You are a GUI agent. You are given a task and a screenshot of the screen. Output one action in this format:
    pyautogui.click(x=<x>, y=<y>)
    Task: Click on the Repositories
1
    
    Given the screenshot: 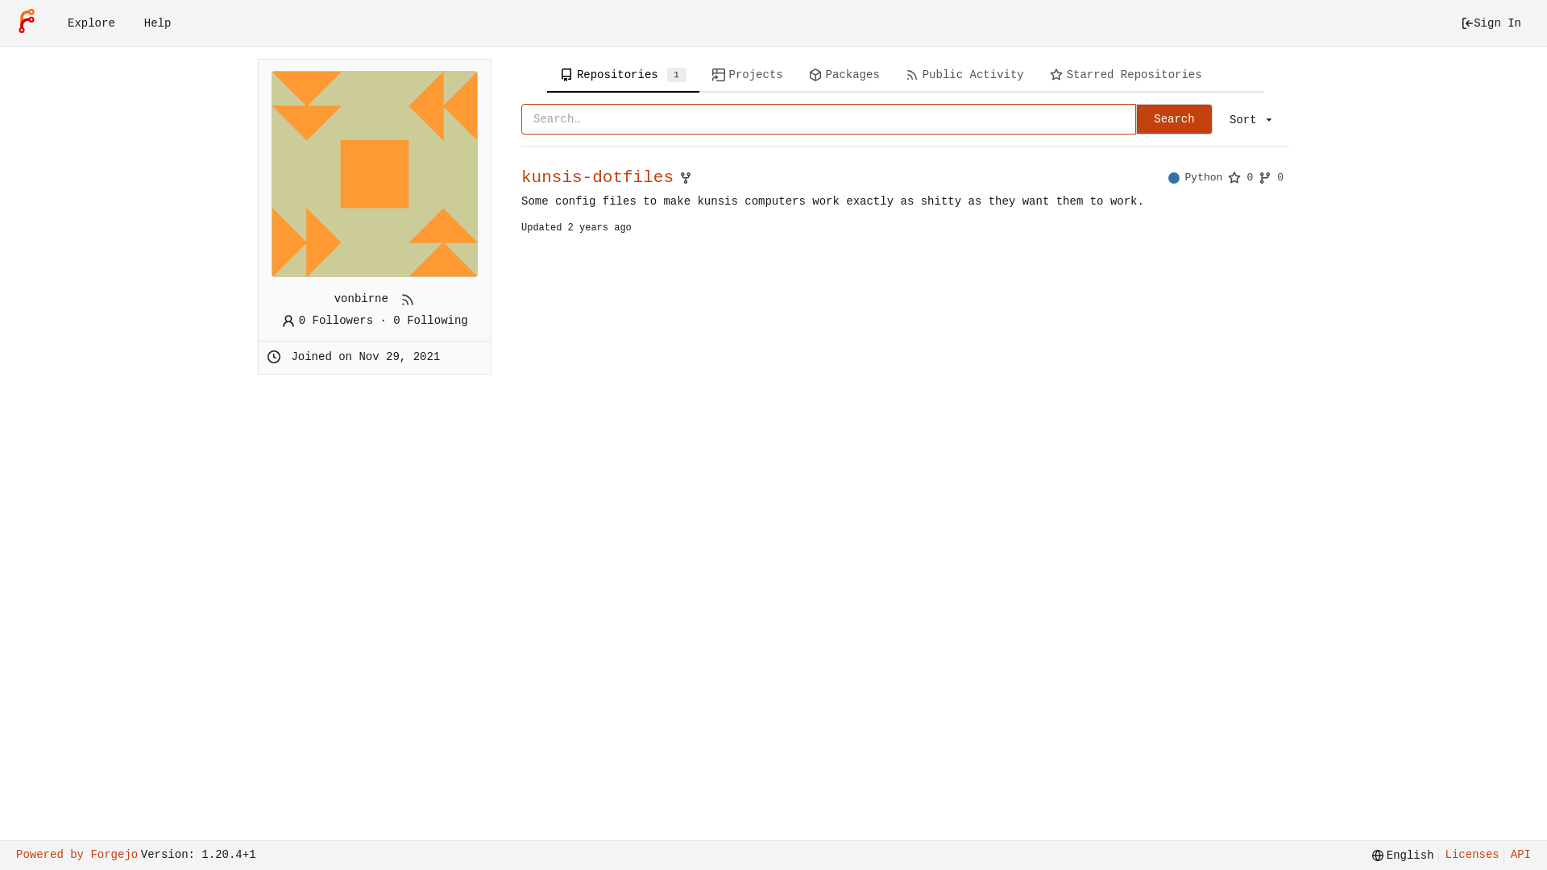 What is the action you would take?
    pyautogui.click(x=624, y=76)
    